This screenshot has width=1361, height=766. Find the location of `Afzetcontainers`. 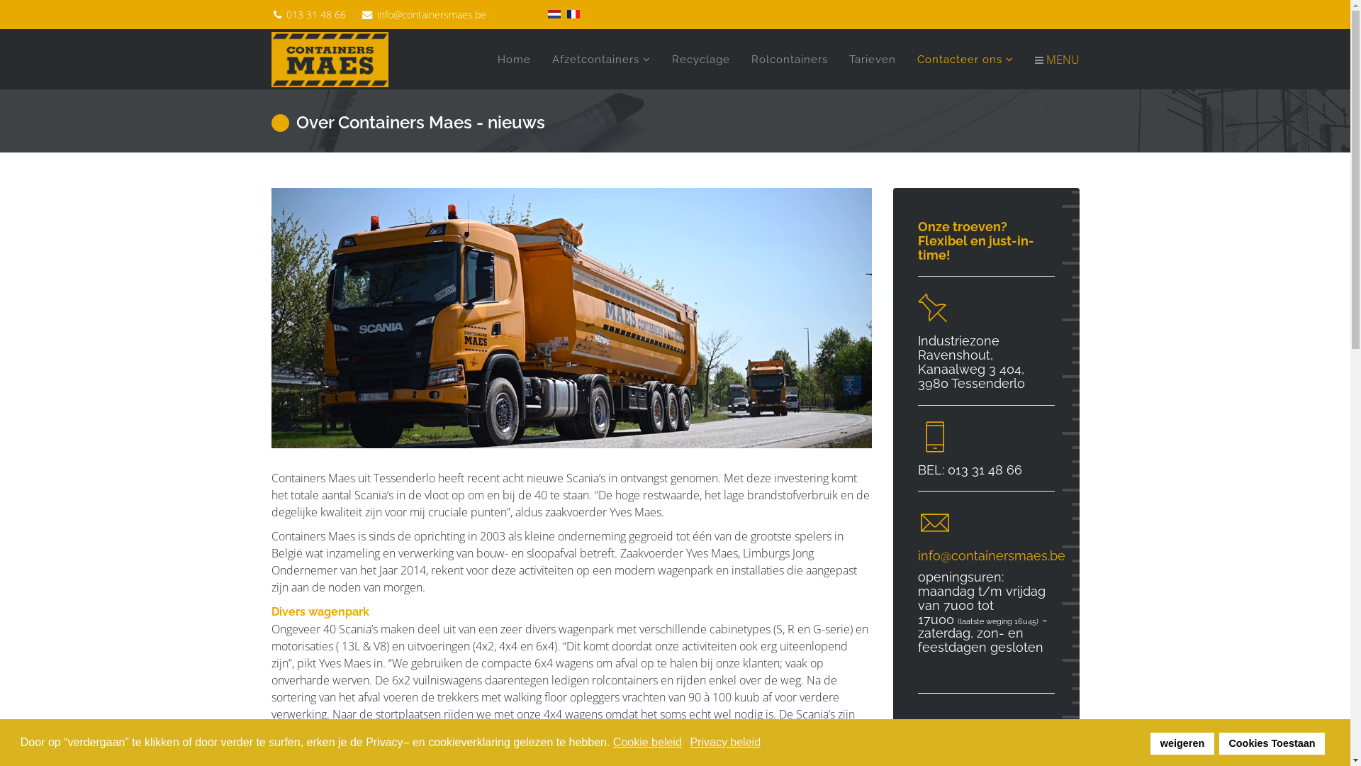

Afzetcontainers is located at coordinates (601, 60).